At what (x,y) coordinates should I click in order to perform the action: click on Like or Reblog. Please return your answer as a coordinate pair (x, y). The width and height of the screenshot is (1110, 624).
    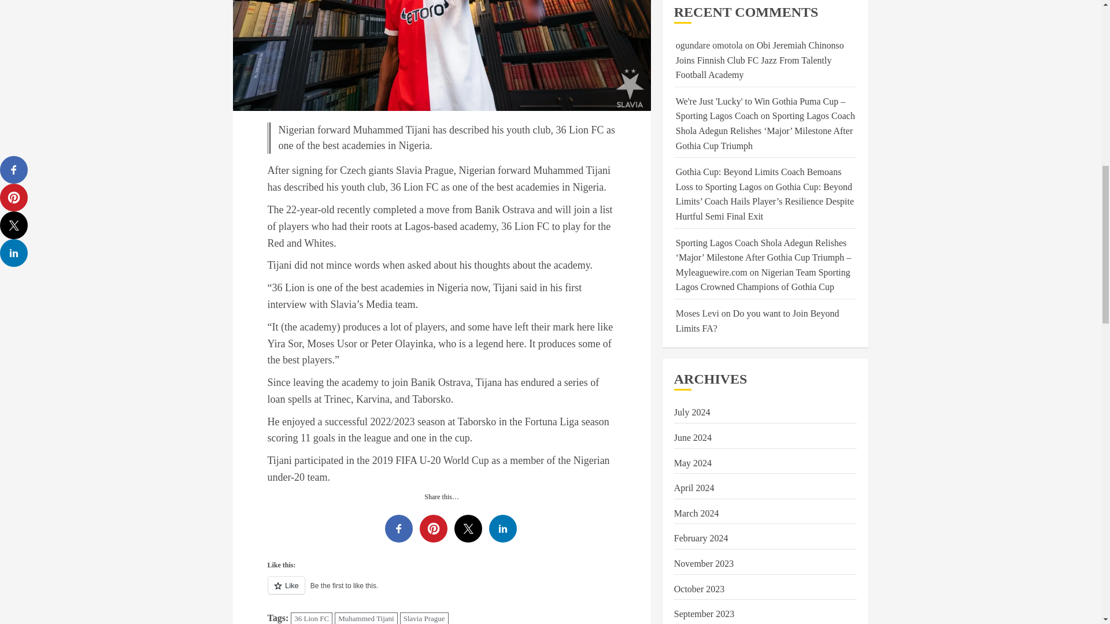
    Looking at the image, I should click on (442, 592).